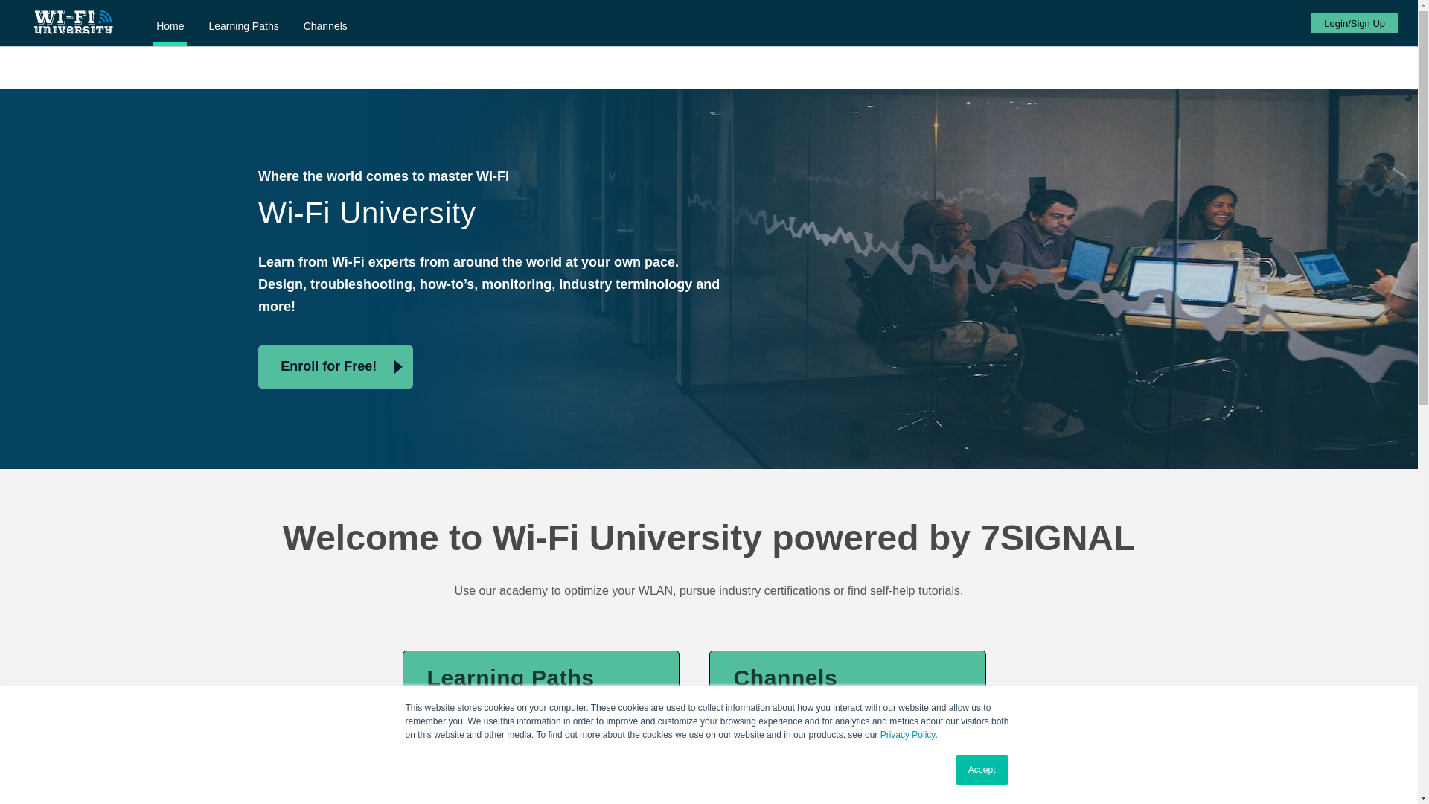  What do you see at coordinates (553, 698) in the screenshot?
I see `Channels` at bounding box center [553, 698].